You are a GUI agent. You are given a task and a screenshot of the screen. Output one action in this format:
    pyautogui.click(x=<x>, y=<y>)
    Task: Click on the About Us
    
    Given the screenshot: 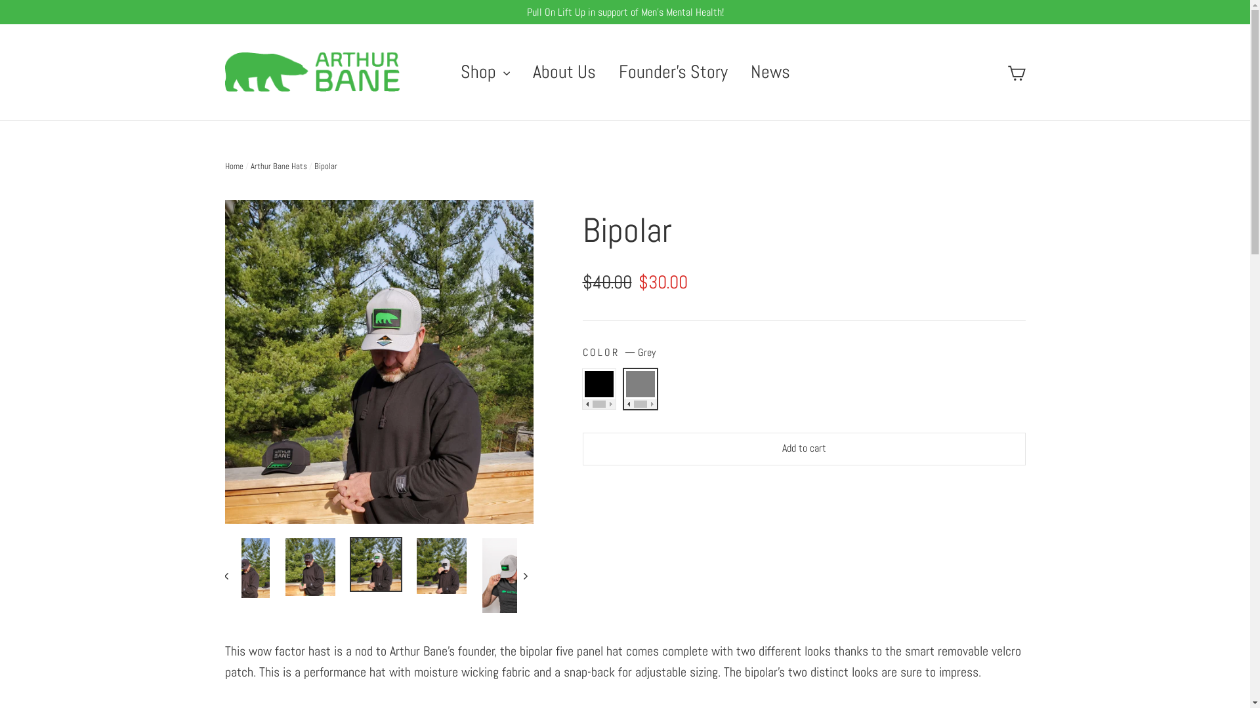 What is the action you would take?
    pyautogui.click(x=564, y=72)
    